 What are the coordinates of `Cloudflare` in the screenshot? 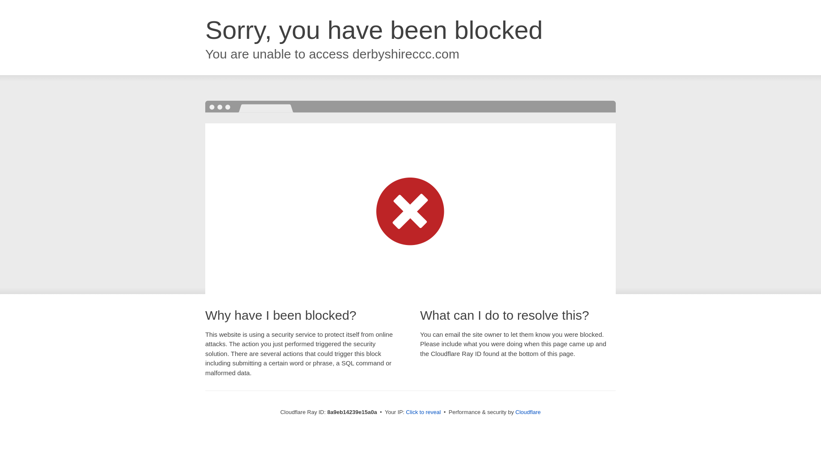 It's located at (528, 412).